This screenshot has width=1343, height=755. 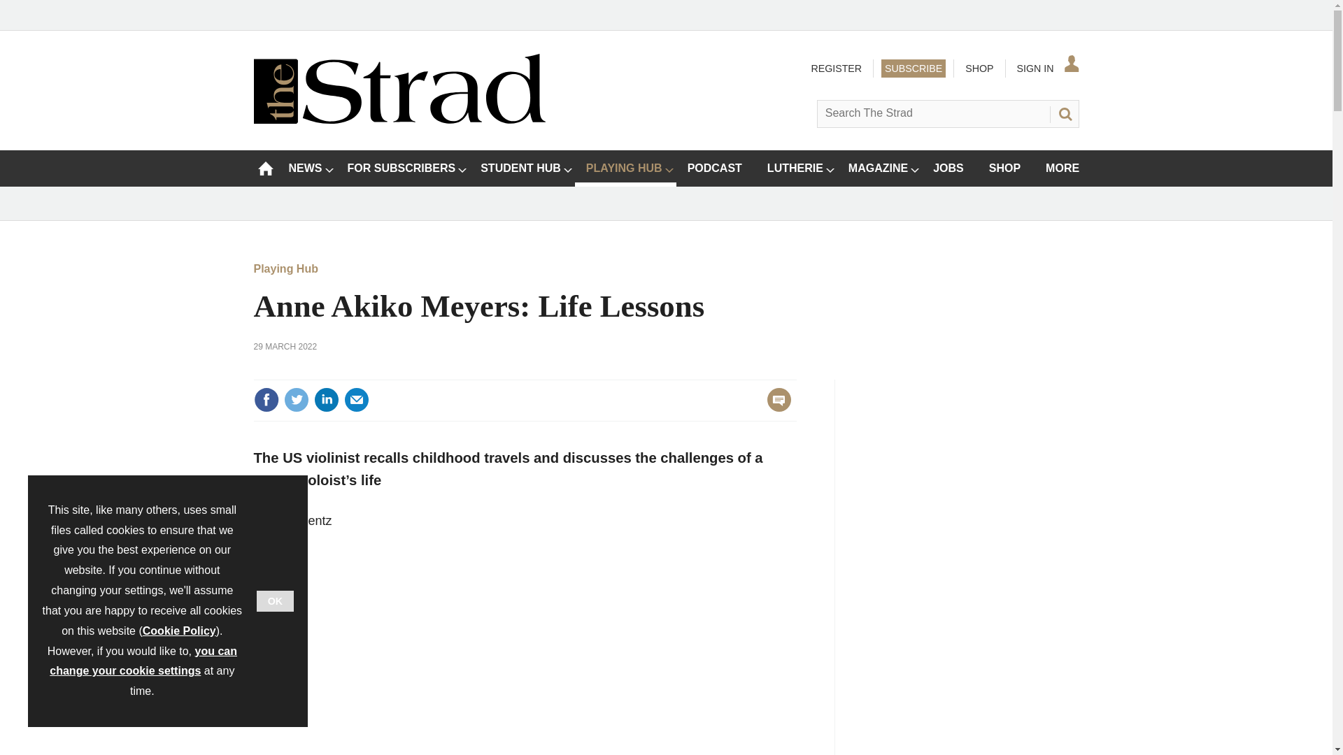 What do you see at coordinates (1064, 113) in the screenshot?
I see `SEARCH` at bounding box center [1064, 113].